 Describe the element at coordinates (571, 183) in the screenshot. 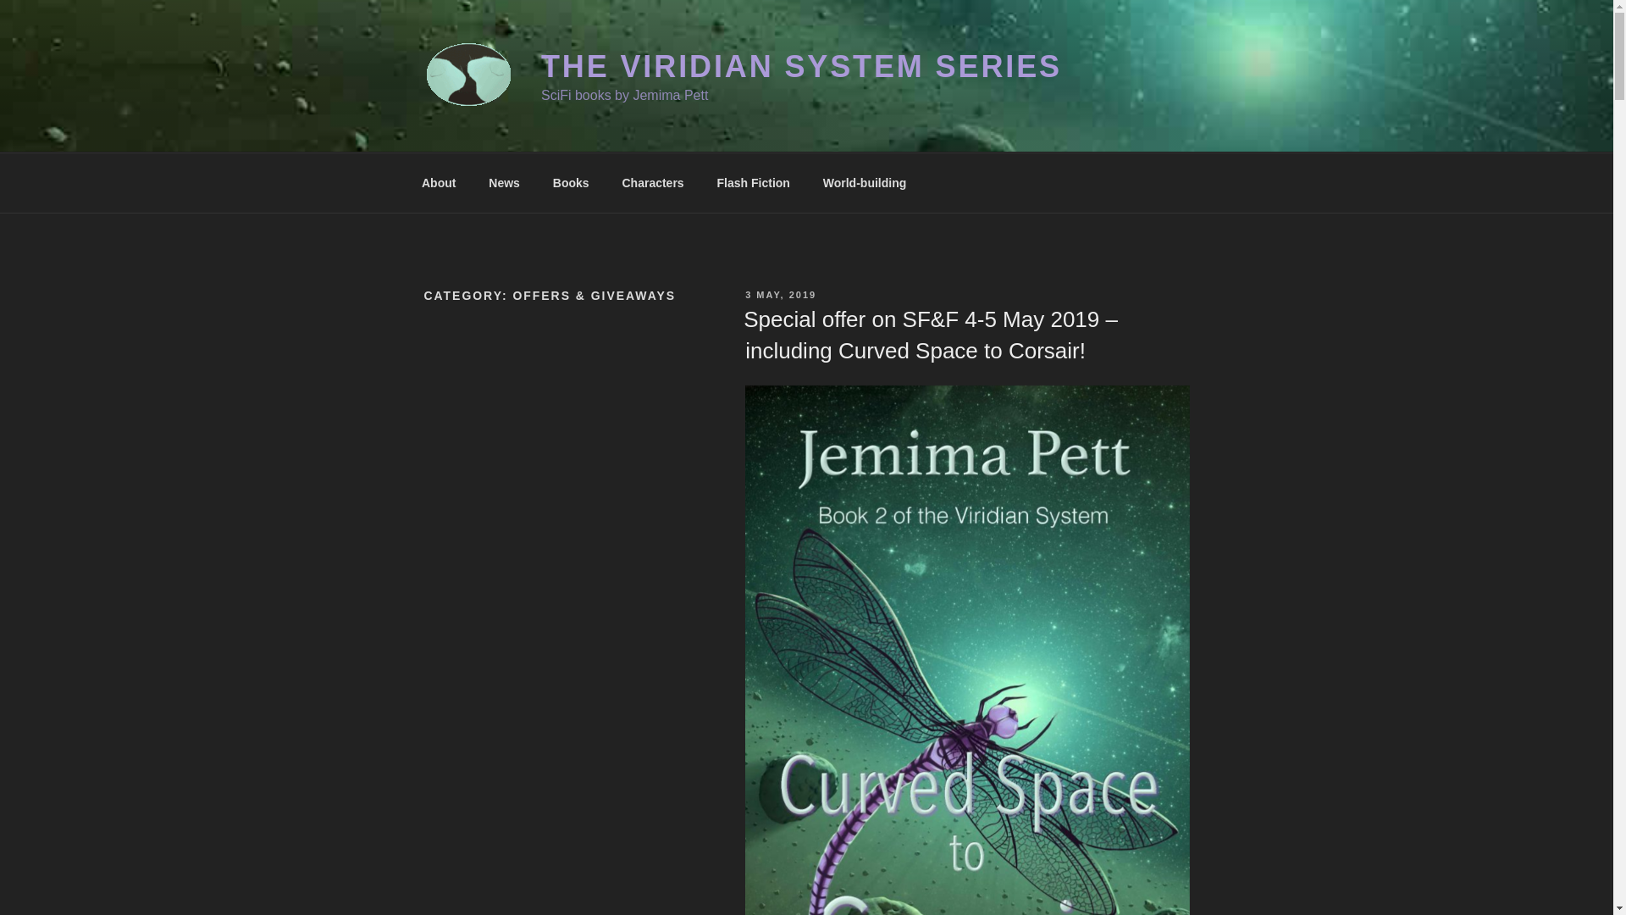

I see `Books` at that location.